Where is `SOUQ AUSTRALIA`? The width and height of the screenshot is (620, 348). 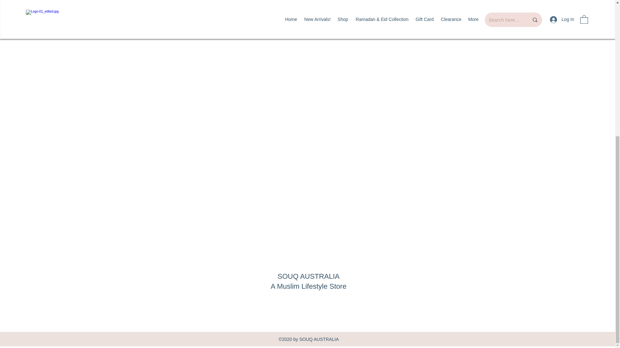
SOUQ AUSTRALIA is located at coordinates (309, 276).